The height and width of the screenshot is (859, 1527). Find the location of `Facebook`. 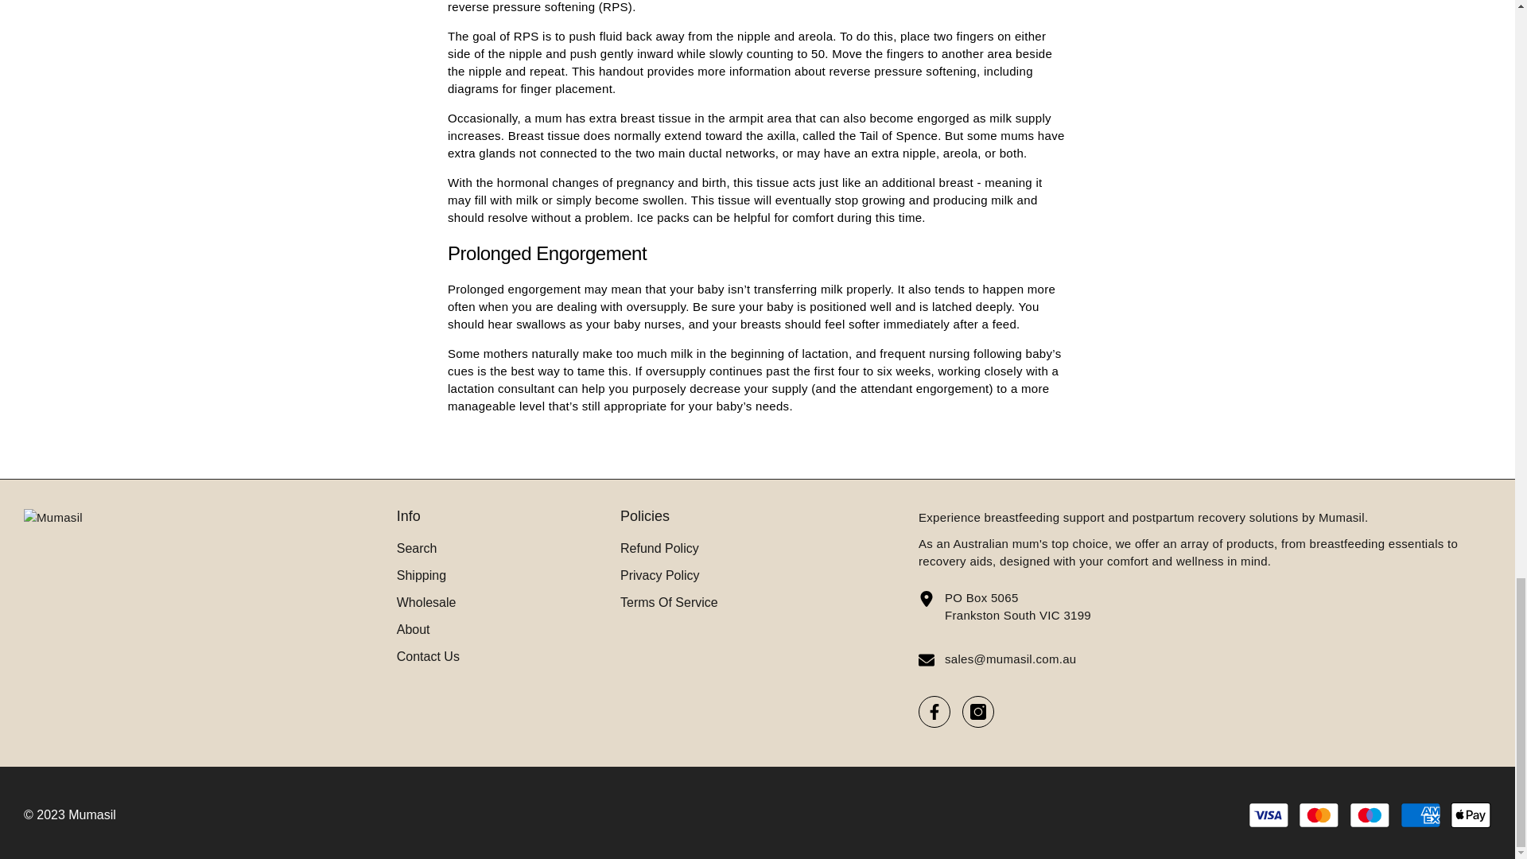

Facebook is located at coordinates (934, 711).